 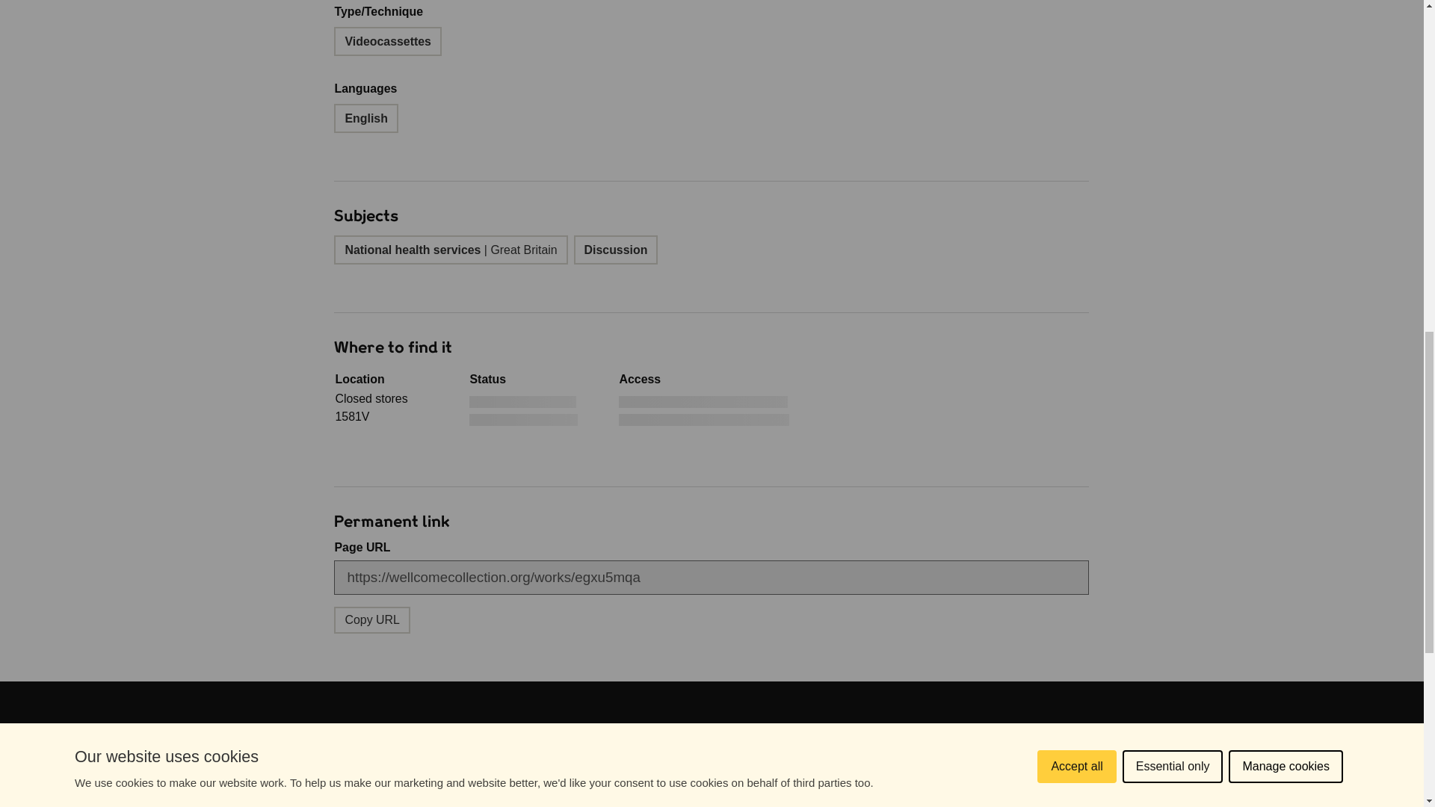 I want to click on Discussion, so click(x=616, y=250).